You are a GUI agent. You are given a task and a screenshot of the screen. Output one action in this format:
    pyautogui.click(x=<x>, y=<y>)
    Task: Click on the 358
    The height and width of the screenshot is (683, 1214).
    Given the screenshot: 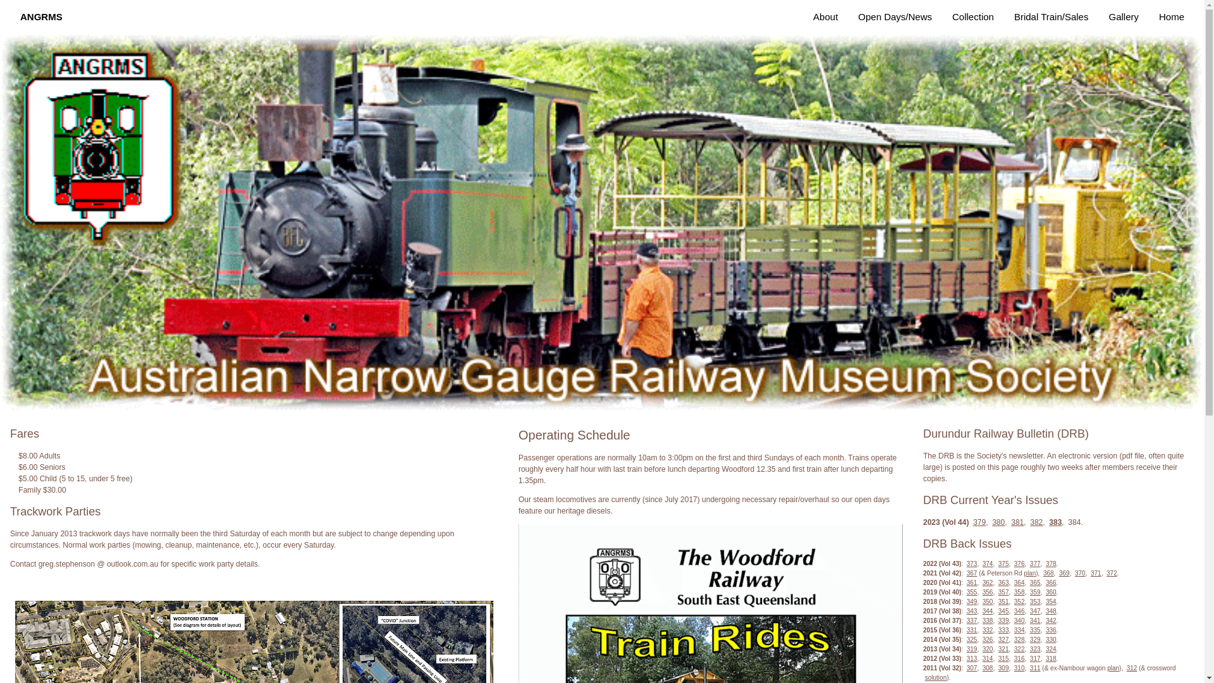 What is the action you would take?
    pyautogui.click(x=1019, y=592)
    